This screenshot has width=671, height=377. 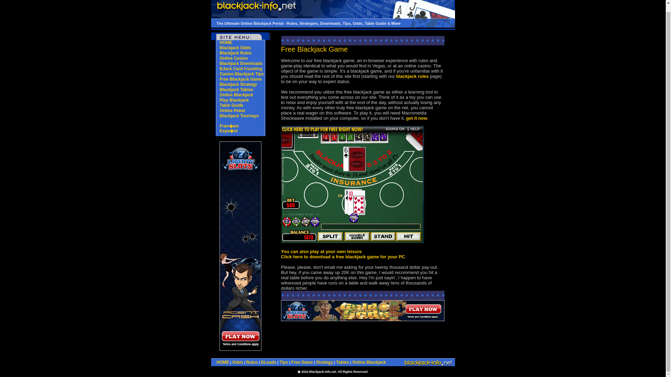 I want to click on Blackjack Strategy, so click(x=238, y=84).